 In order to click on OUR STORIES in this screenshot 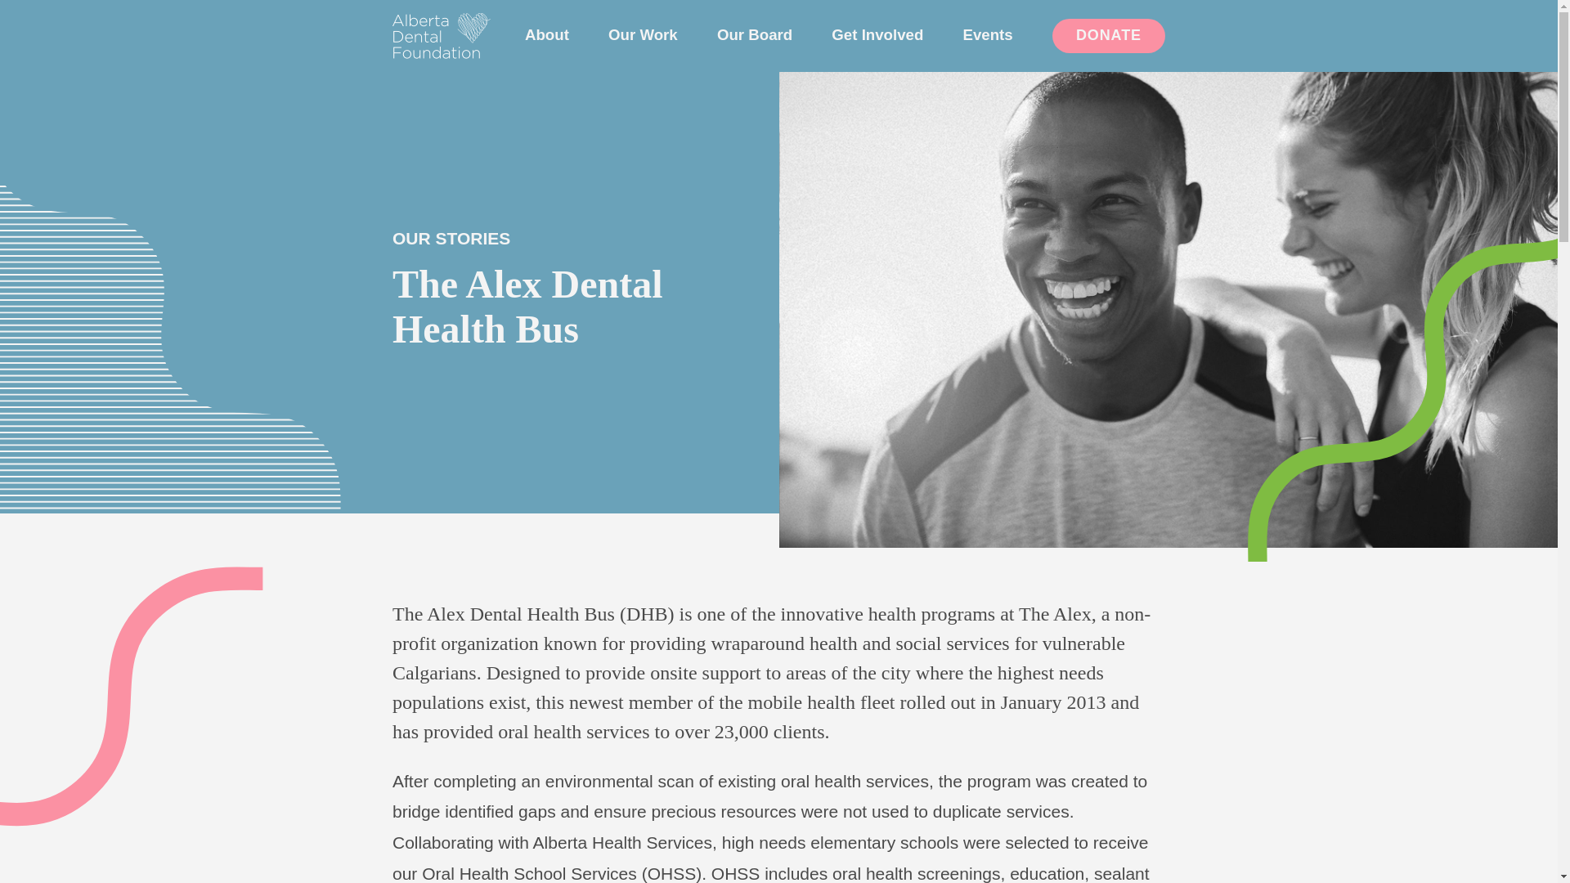, I will do `click(451, 238)`.